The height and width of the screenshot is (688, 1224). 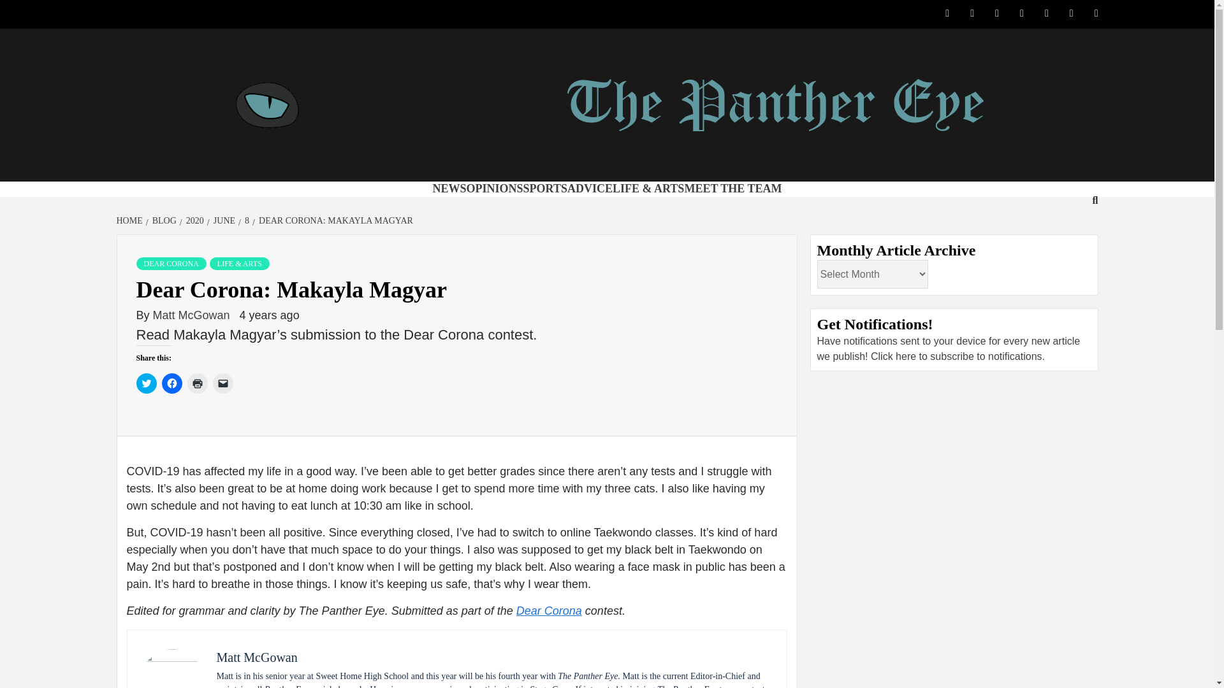 What do you see at coordinates (334, 220) in the screenshot?
I see `DEAR CORONA: MAKAYLA MAGYAR` at bounding box center [334, 220].